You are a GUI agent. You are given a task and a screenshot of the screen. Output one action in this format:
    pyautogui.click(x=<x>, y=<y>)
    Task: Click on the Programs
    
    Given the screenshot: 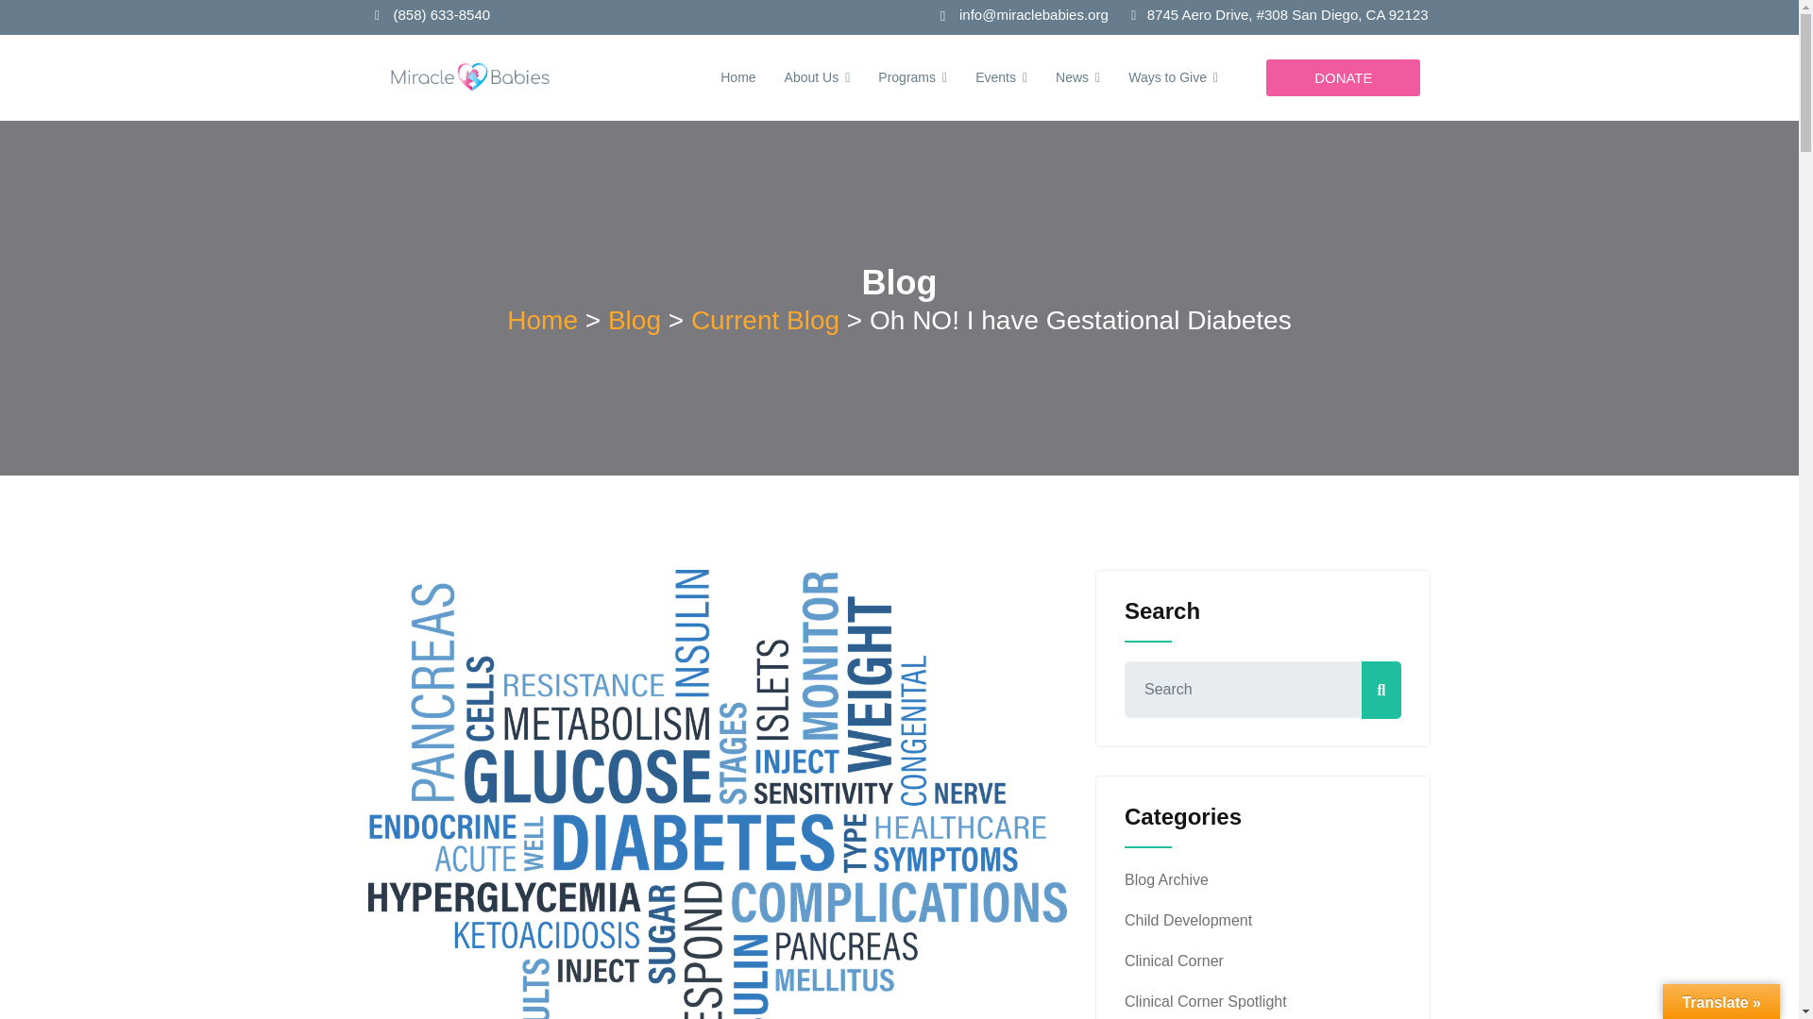 What is the action you would take?
    pyautogui.click(x=912, y=77)
    